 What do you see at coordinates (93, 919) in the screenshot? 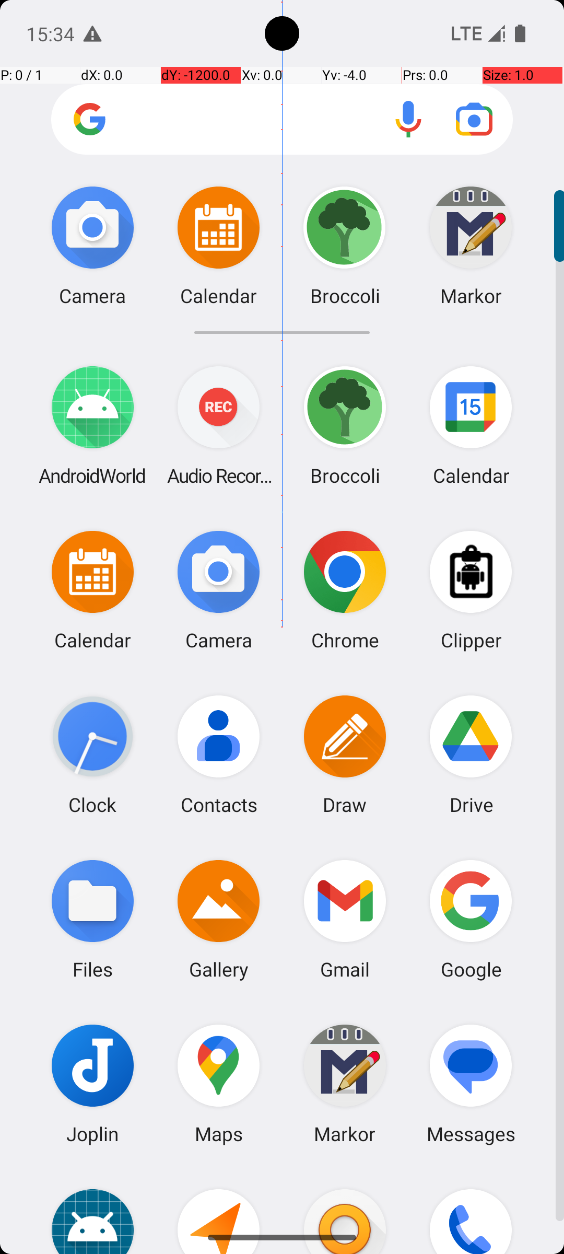
I see `Files` at bounding box center [93, 919].